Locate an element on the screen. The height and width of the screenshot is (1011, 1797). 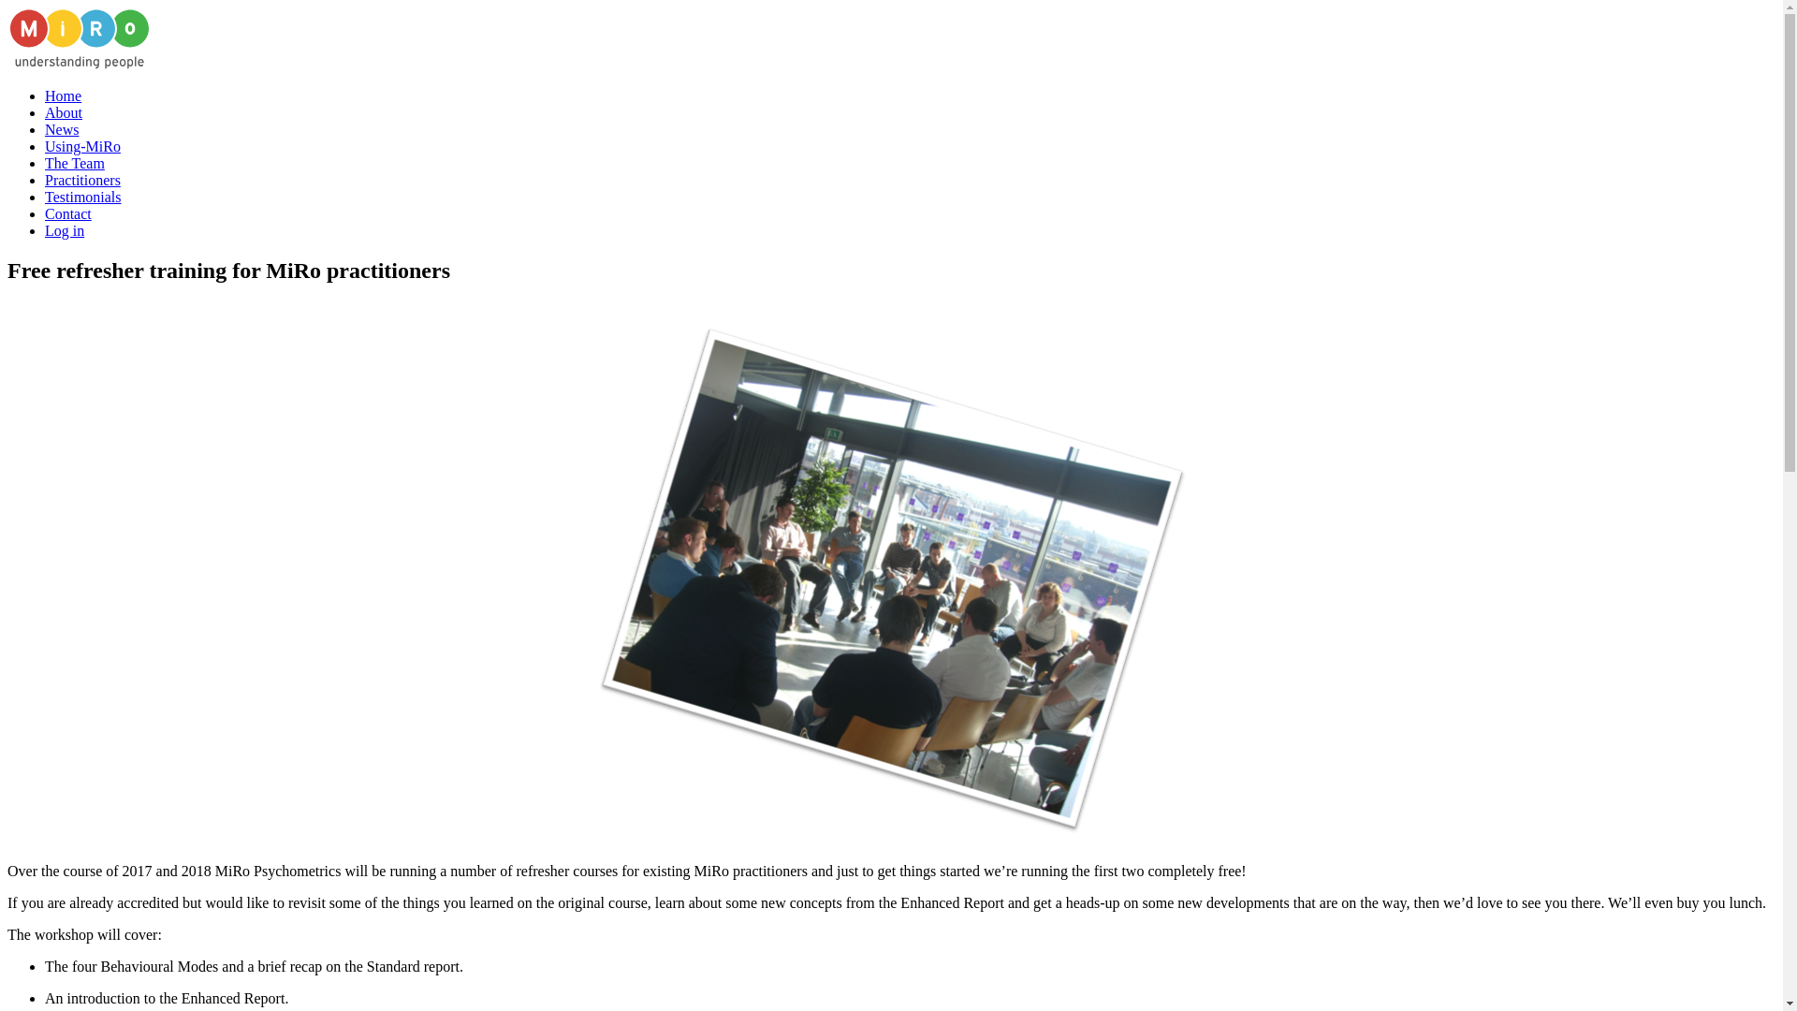
News is located at coordinates (62, 129).